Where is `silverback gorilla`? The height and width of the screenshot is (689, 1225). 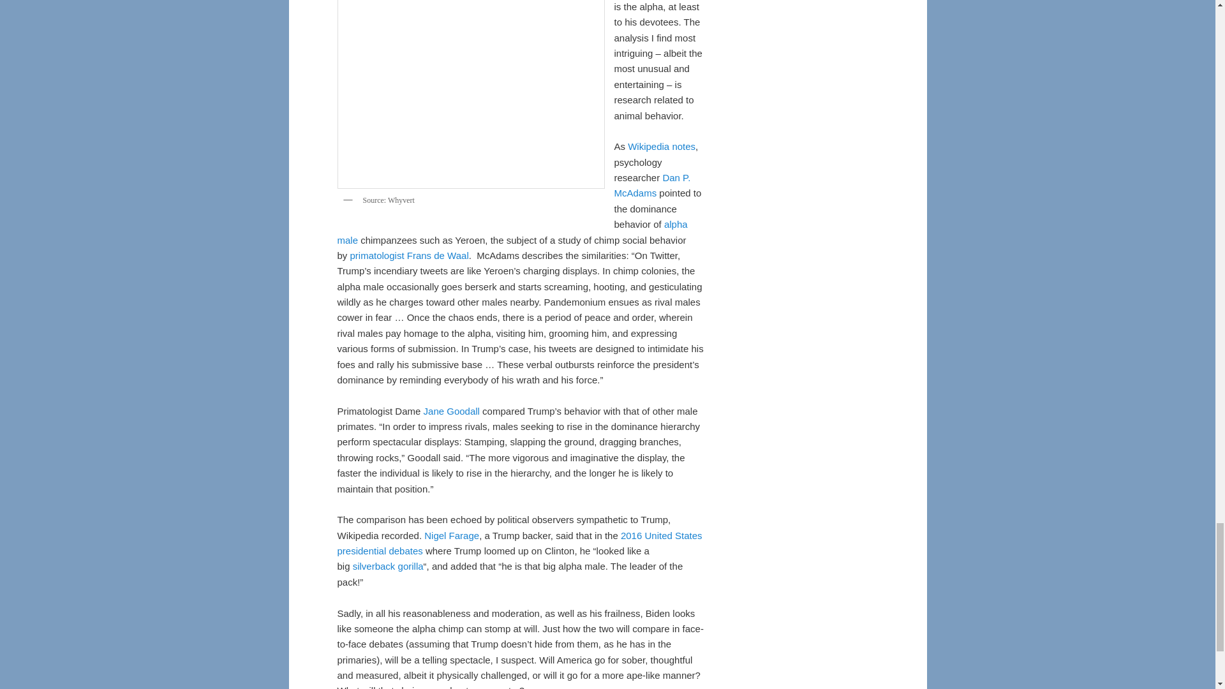
silverback gorilla is located at coordinates (388, 567).